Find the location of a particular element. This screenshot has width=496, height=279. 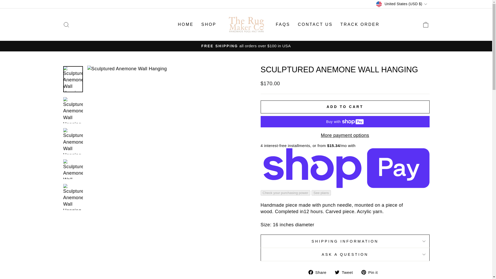

Share on Facebook is located at coordinates (319, 272).